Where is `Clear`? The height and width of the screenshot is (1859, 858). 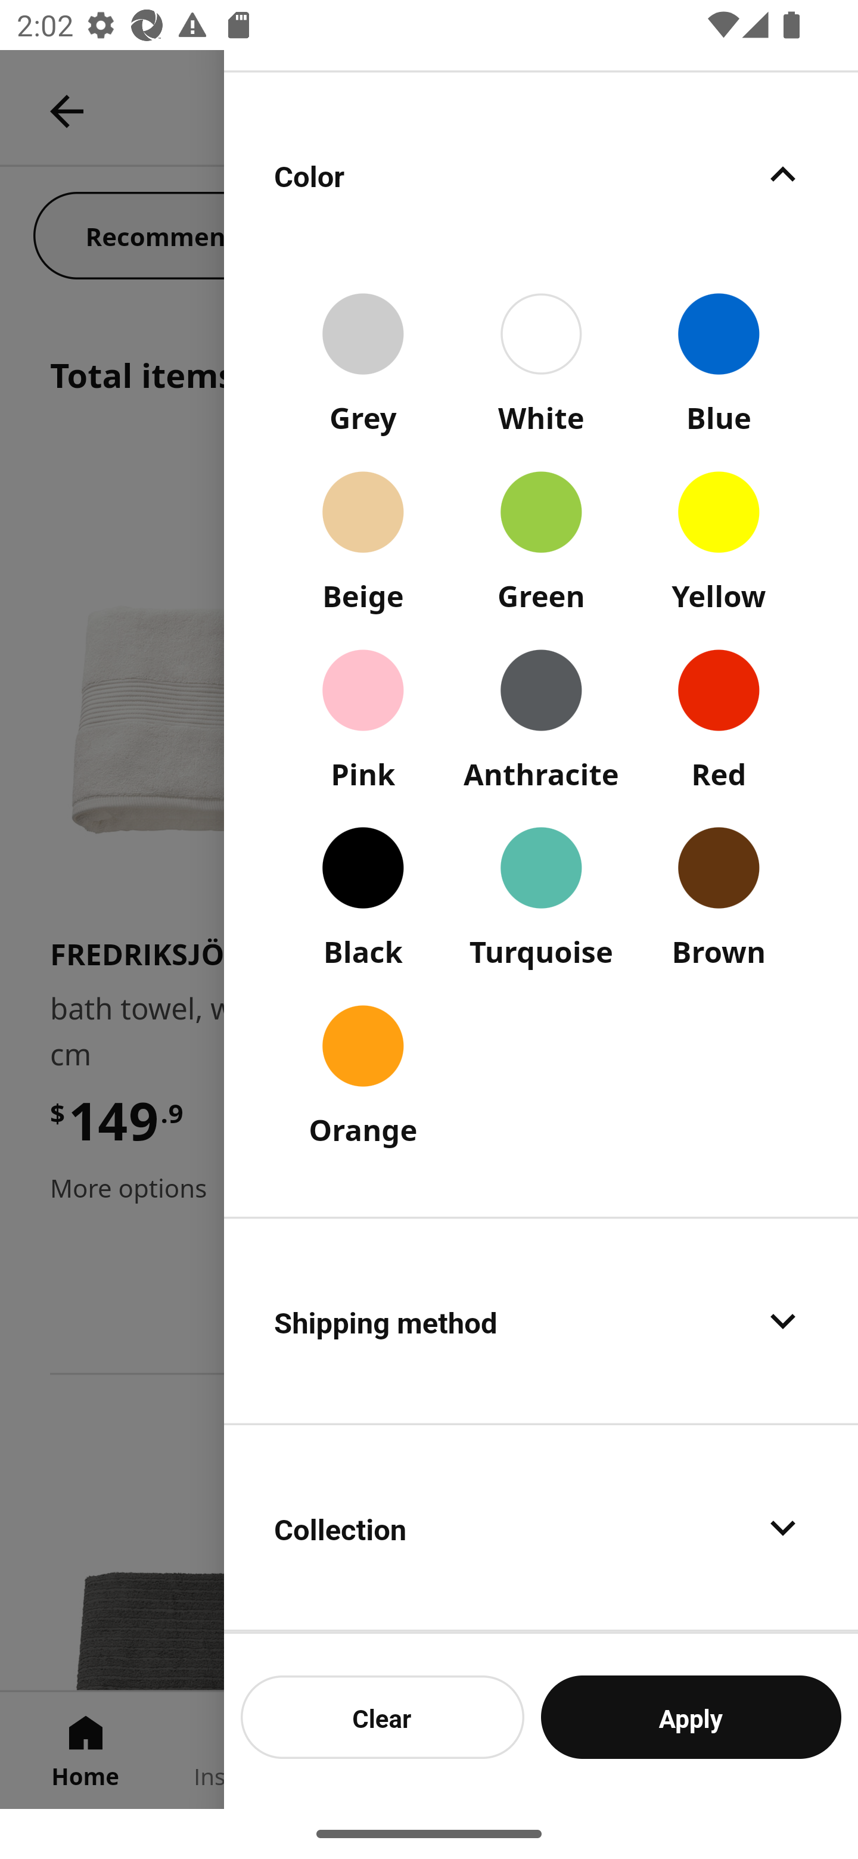
Clear is located at coordinates (383, 1717).